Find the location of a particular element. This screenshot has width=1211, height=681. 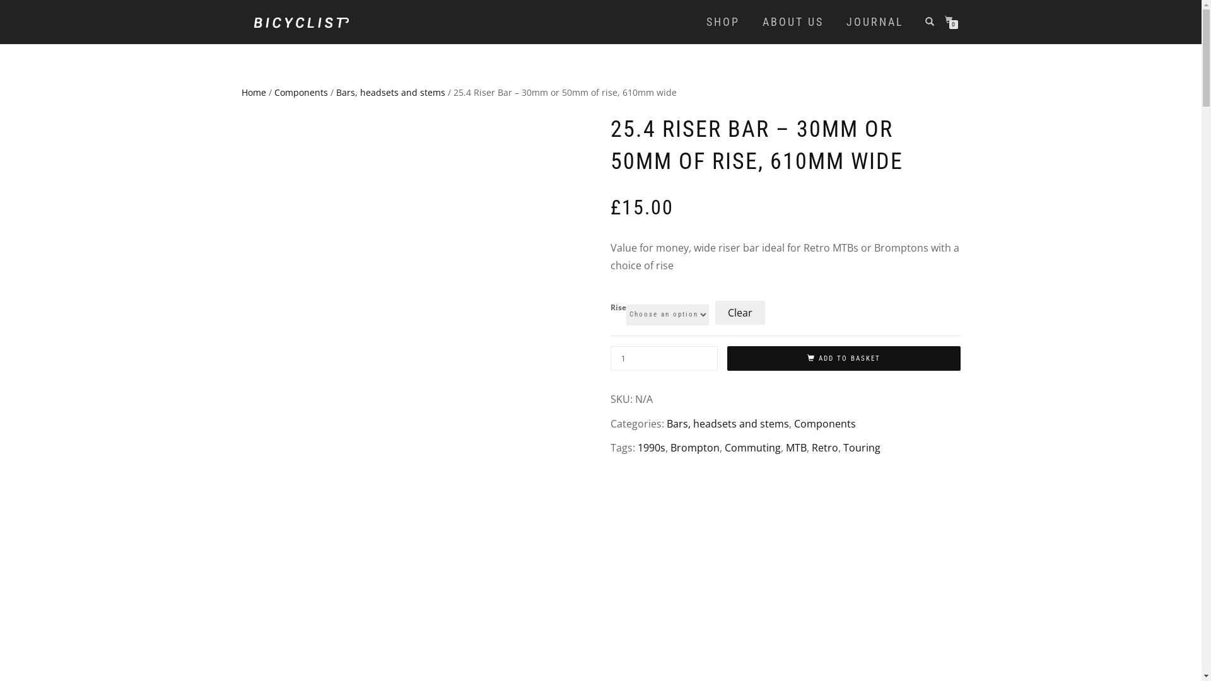

Bars, headsets and stems is located at coordinates (727, 423).